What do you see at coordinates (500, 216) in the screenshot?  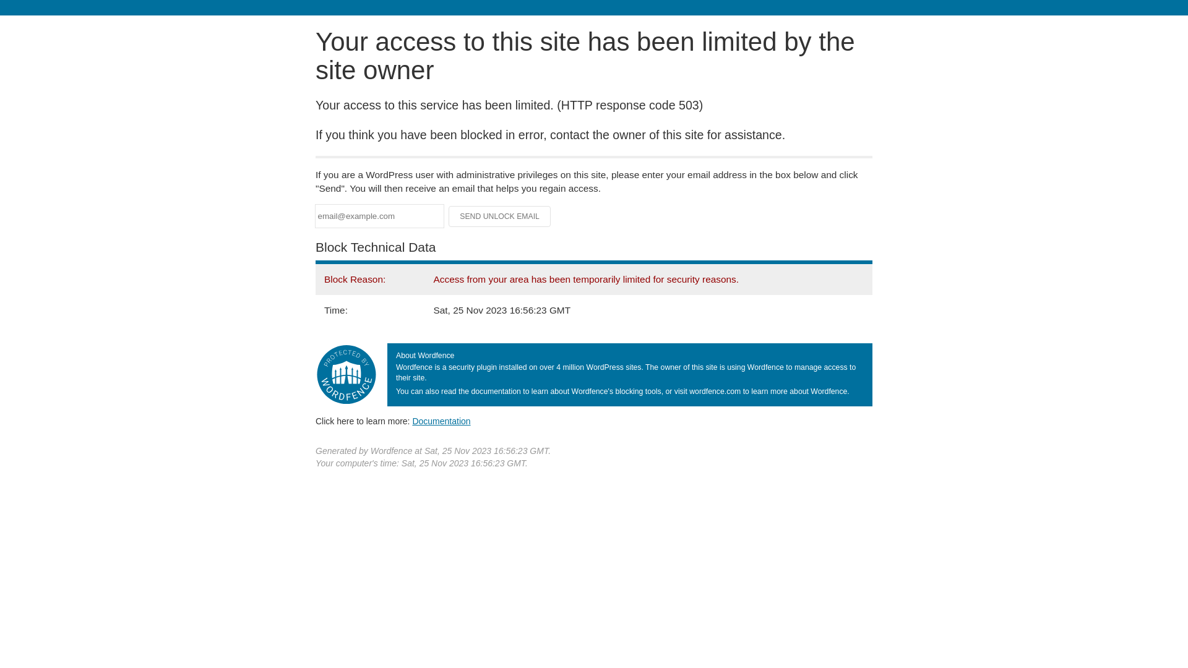 I see `Send Unlock Email` at bounding box center [500, 216].